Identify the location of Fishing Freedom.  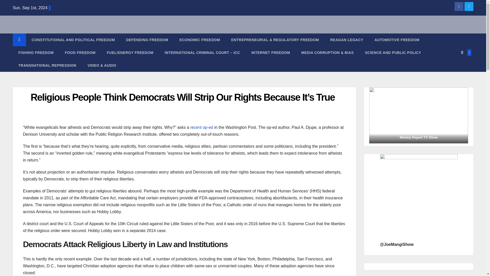
(36, 53).